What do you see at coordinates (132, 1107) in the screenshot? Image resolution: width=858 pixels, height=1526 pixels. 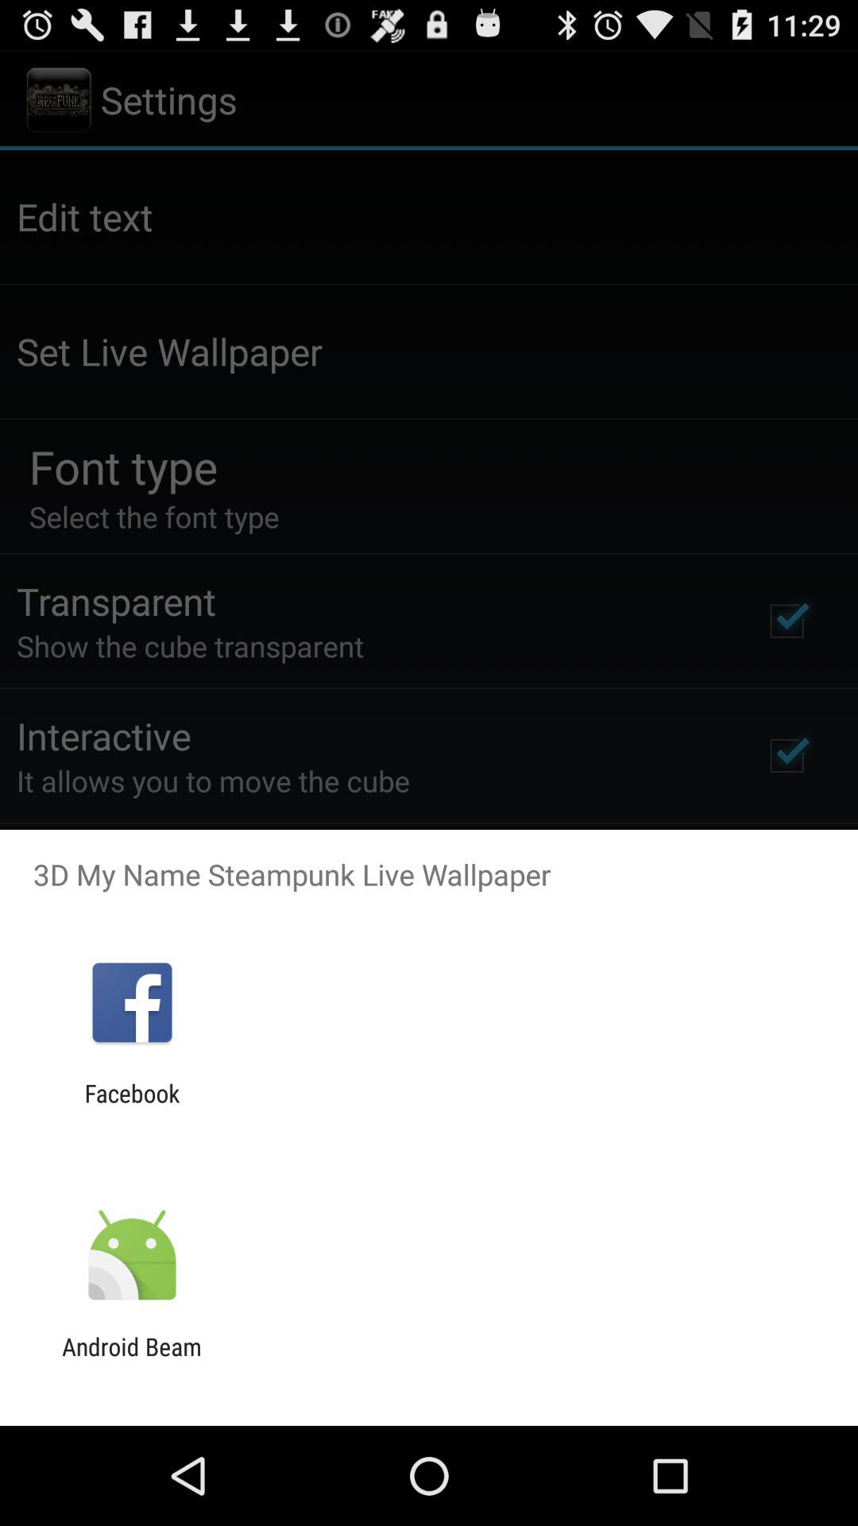 I see `swipe to facebook icon` at bounding box center [132, 1107].